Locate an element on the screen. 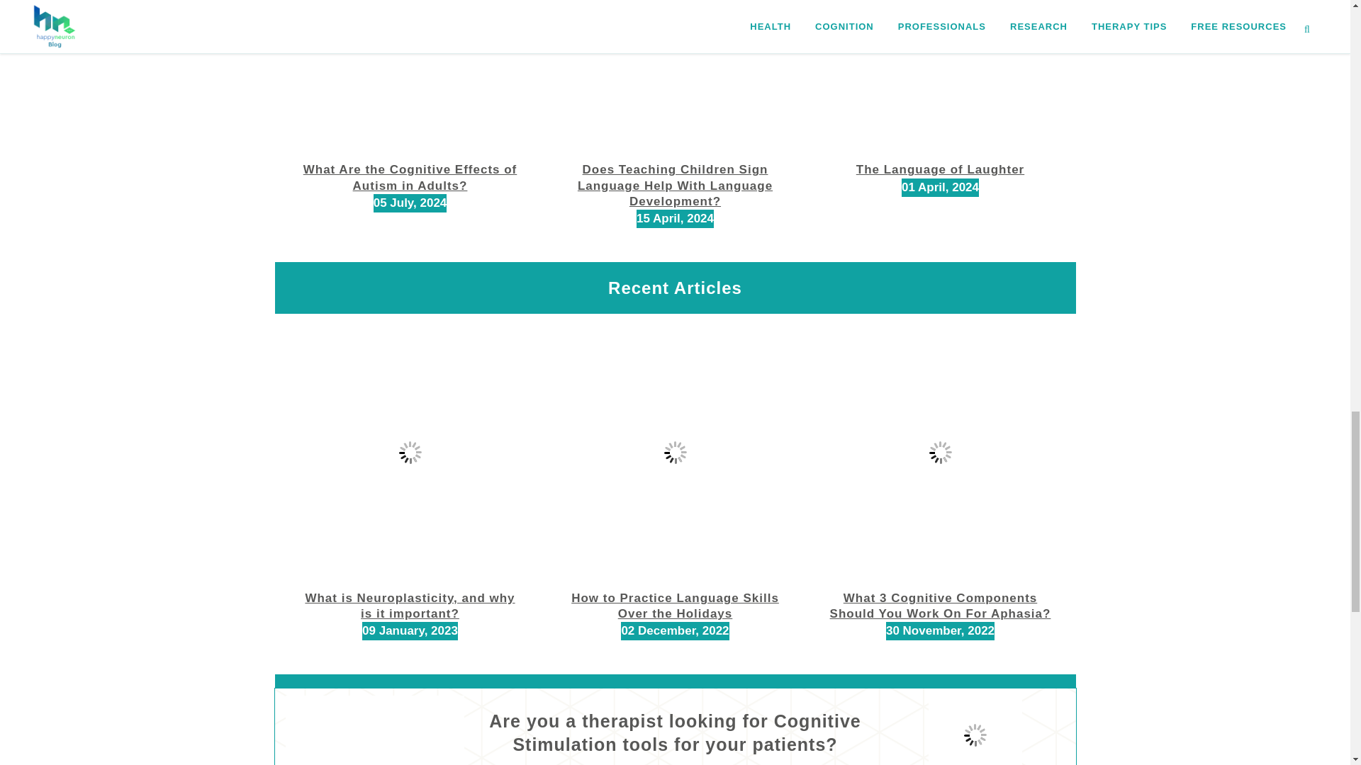 The height and width of the screenshot is (765, 1361). The Language of Laughter is located at coordinates (940, 170).